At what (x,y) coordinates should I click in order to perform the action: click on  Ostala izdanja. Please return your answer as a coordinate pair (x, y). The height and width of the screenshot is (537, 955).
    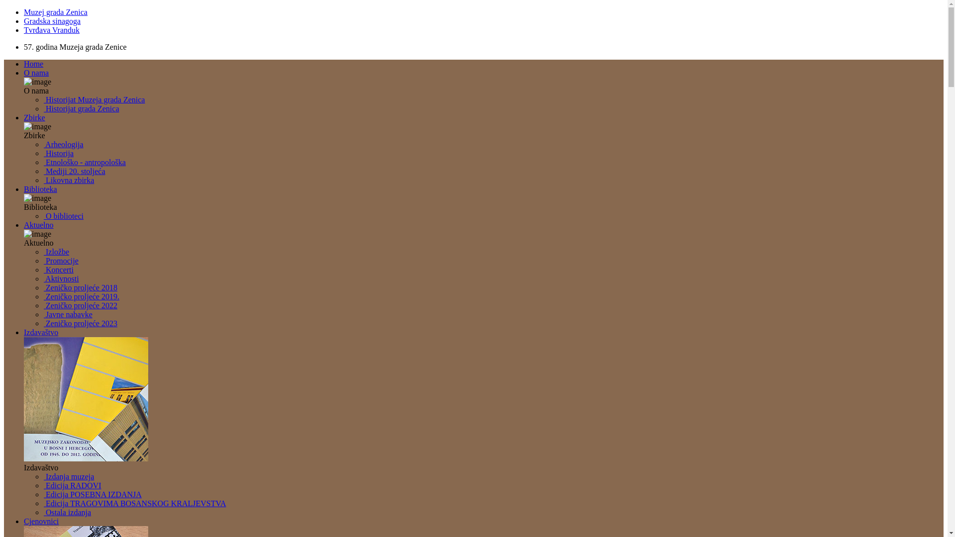
    Looking at the image, I should click on (68, 512).